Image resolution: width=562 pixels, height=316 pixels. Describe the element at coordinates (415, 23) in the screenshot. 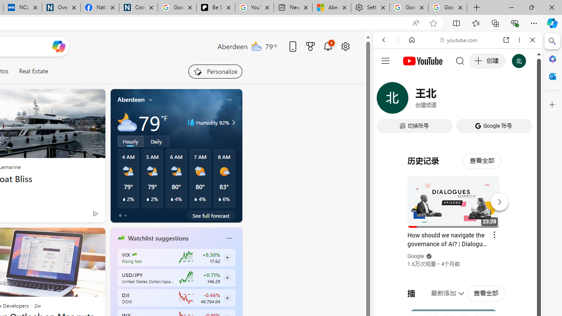

I see `Read aloud this page (Ctrl+Shift+U)` at that location.